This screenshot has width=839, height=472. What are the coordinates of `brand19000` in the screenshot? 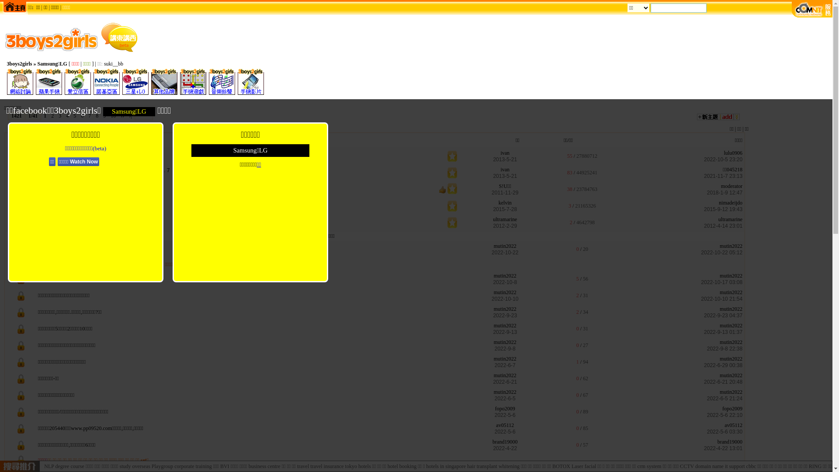 It's located at (730, 441).